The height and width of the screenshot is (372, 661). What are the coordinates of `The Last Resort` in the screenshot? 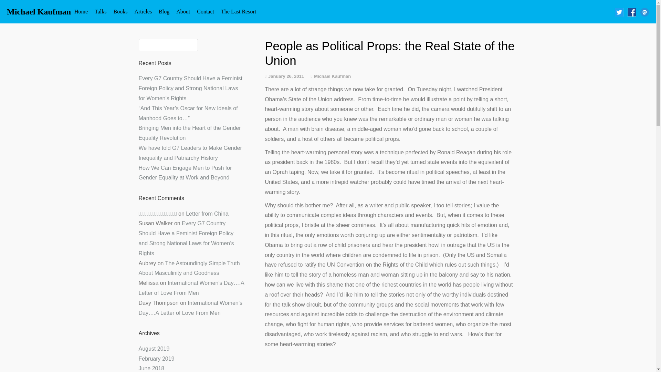 It's located at (238, 12).